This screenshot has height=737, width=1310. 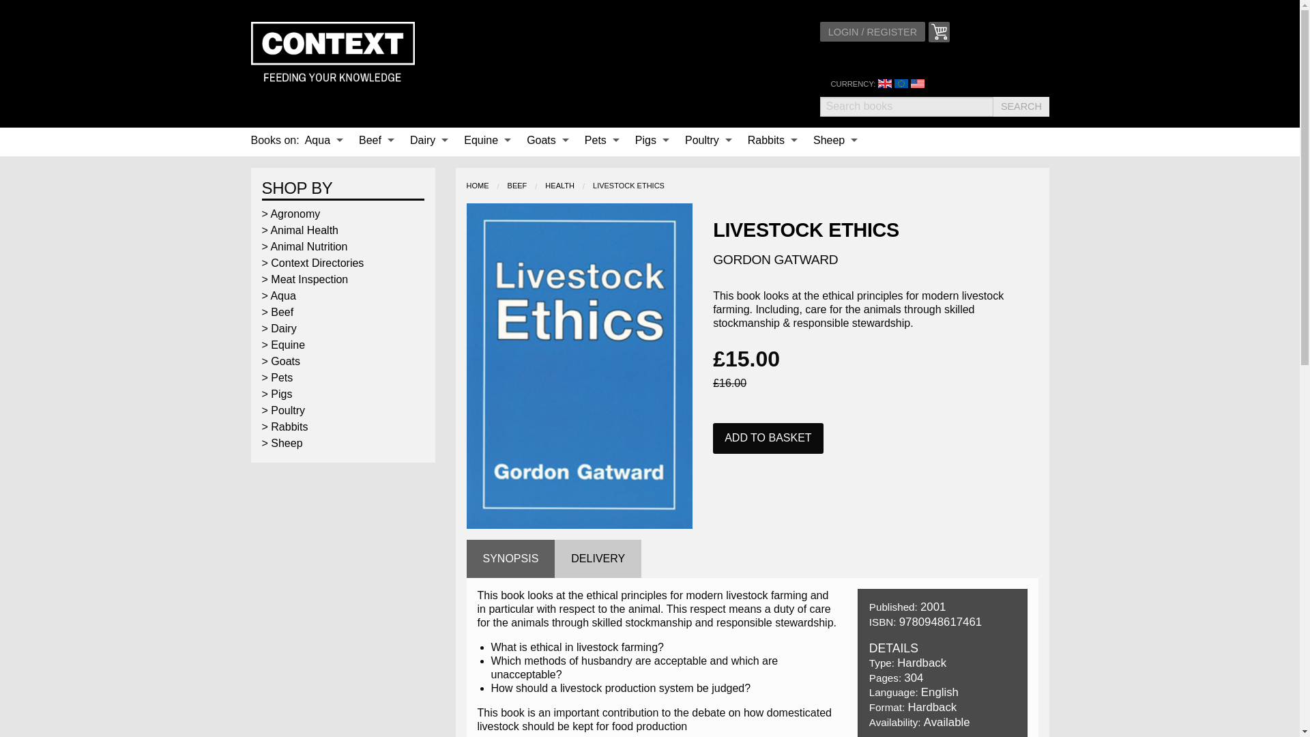 I want to click on EUR, so click(x=901, y=83).